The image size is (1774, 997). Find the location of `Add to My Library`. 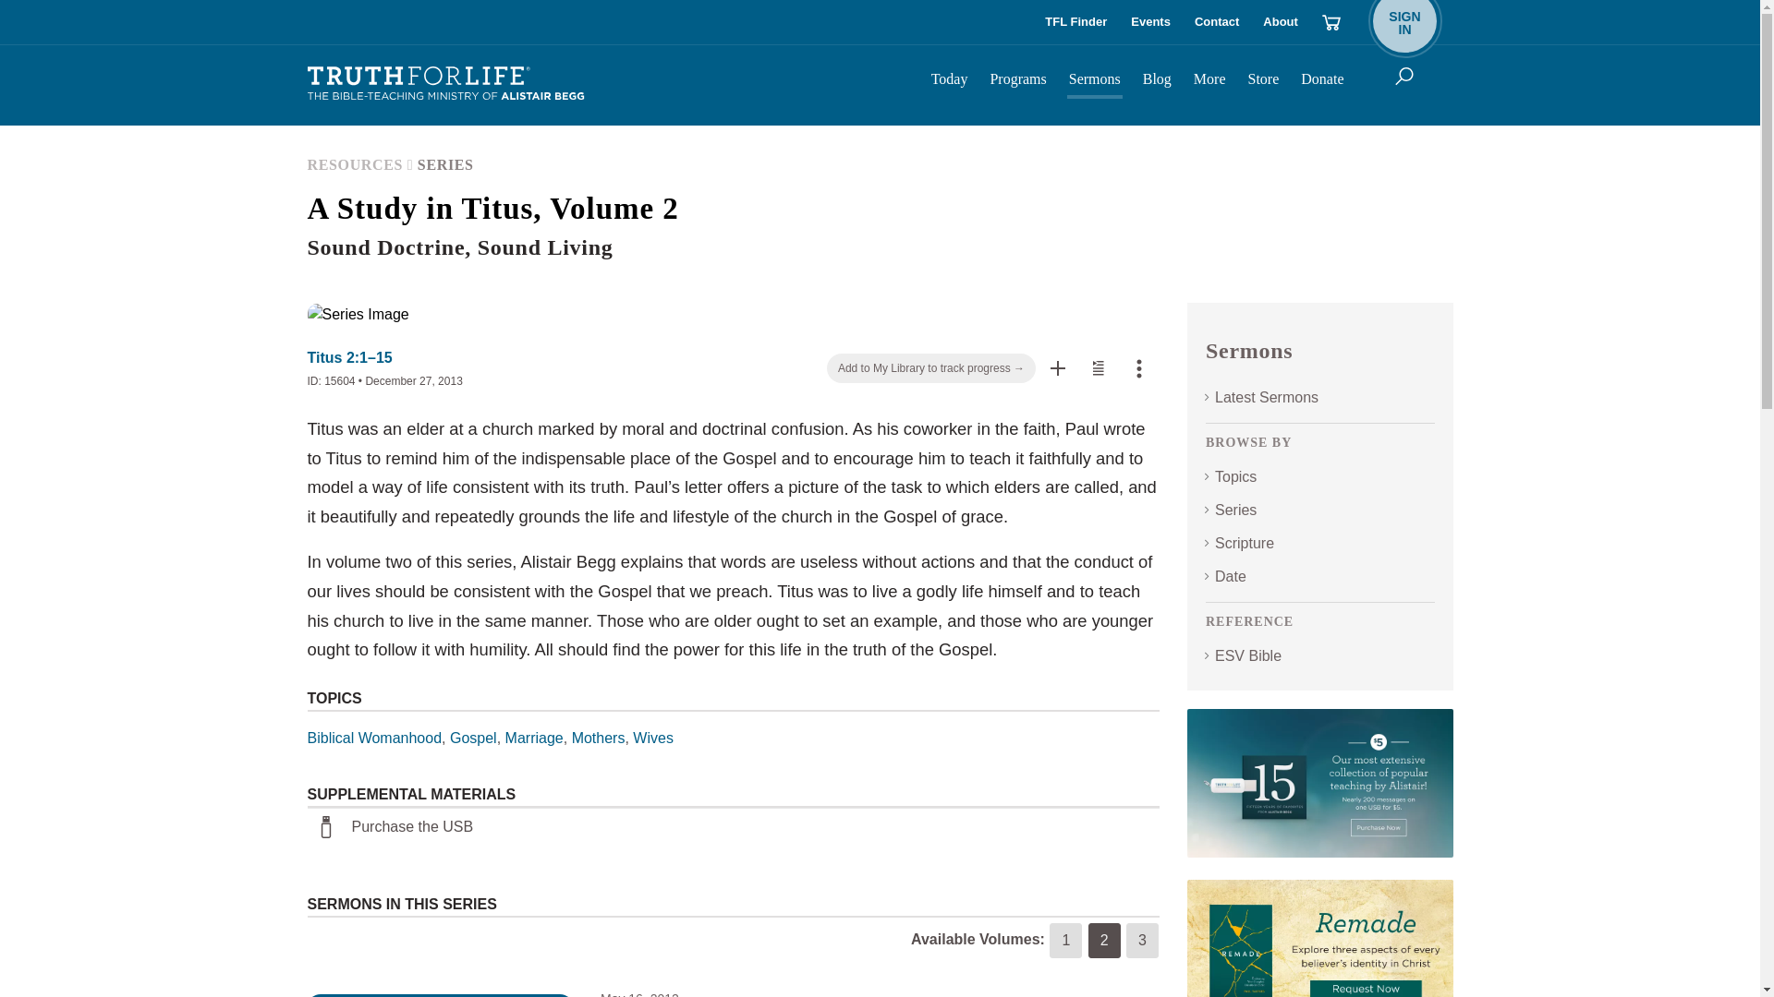

Add to My Library is located at coordinates (1099, 367).